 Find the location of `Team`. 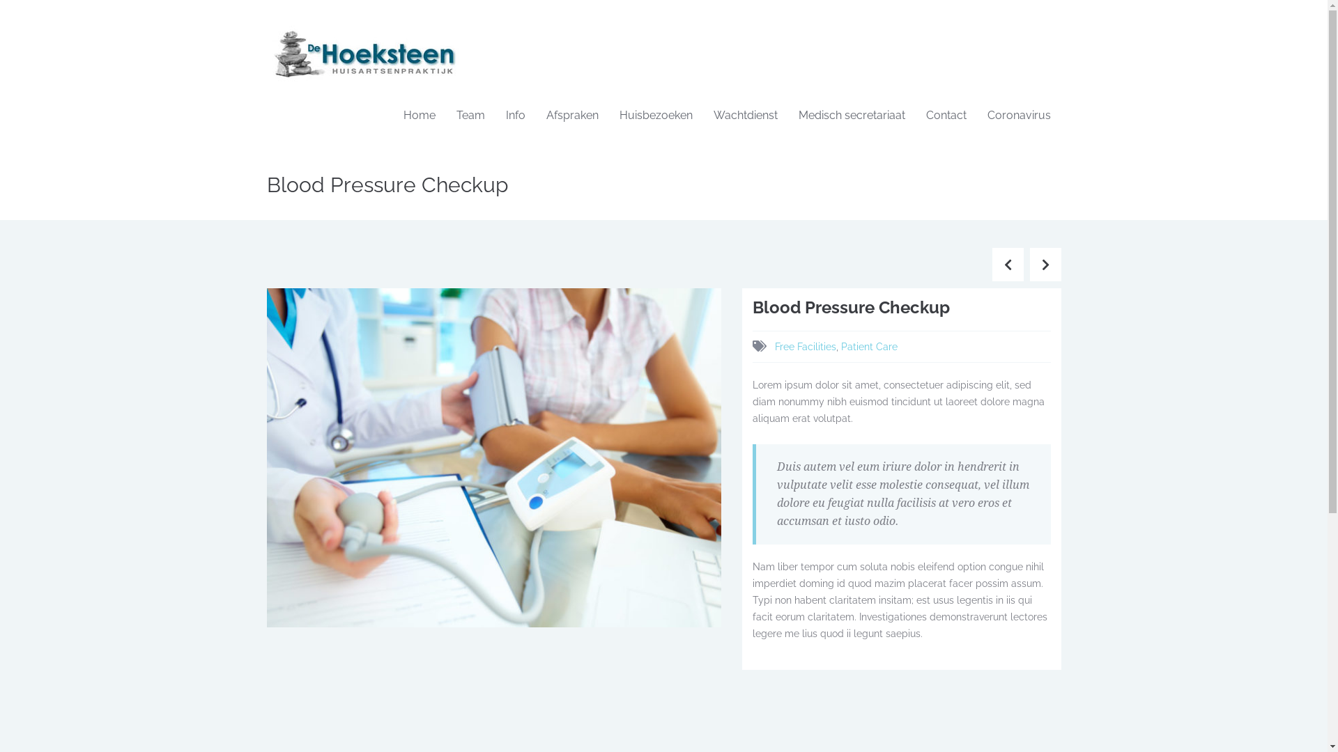

Team is located at coordinates (471, 116).